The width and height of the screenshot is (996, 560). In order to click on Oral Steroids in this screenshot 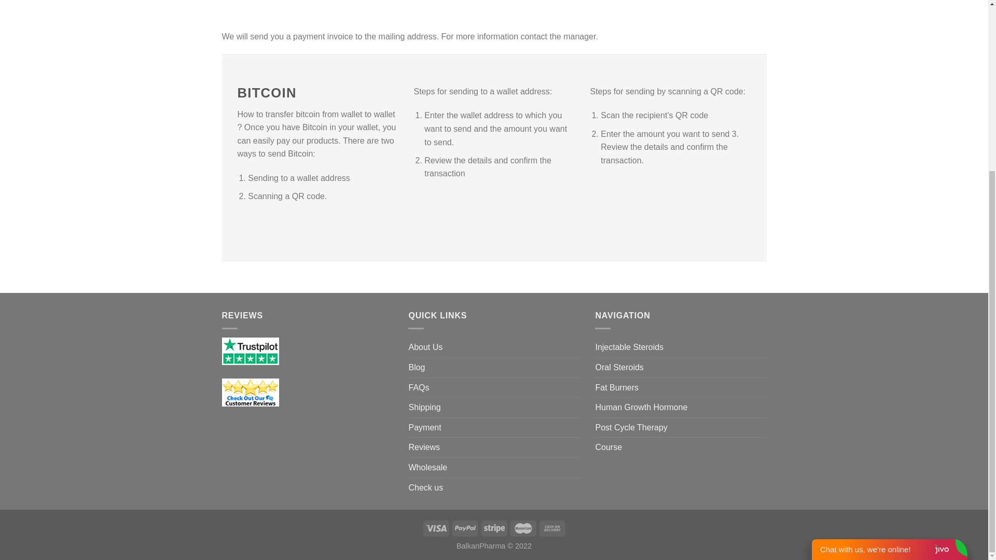, I will do `click(619, 367)`.